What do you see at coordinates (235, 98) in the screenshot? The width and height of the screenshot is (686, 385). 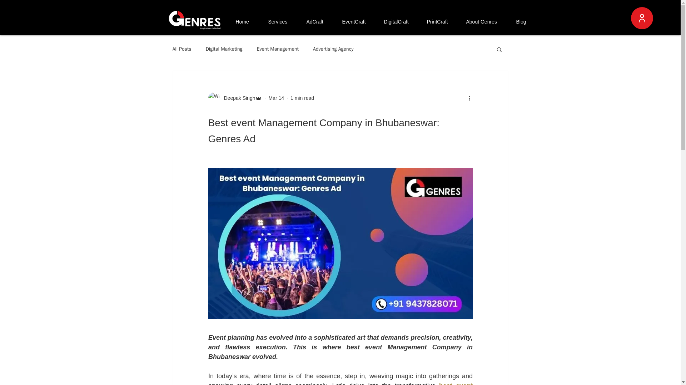 I see `Deepak Singh` at bounding box center [235, 98].